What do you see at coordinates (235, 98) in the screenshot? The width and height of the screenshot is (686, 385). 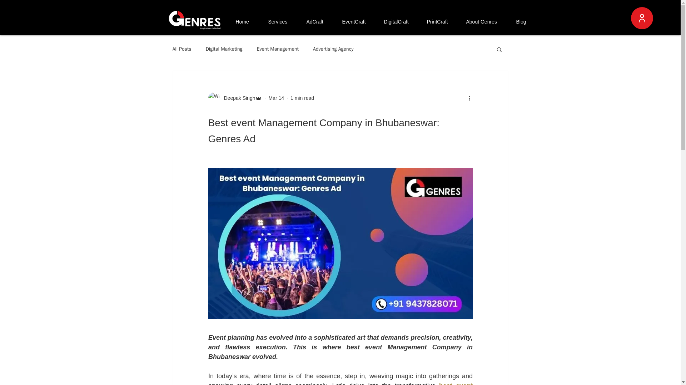 I see `Deepak Singh` at bounding box center [235, 98].